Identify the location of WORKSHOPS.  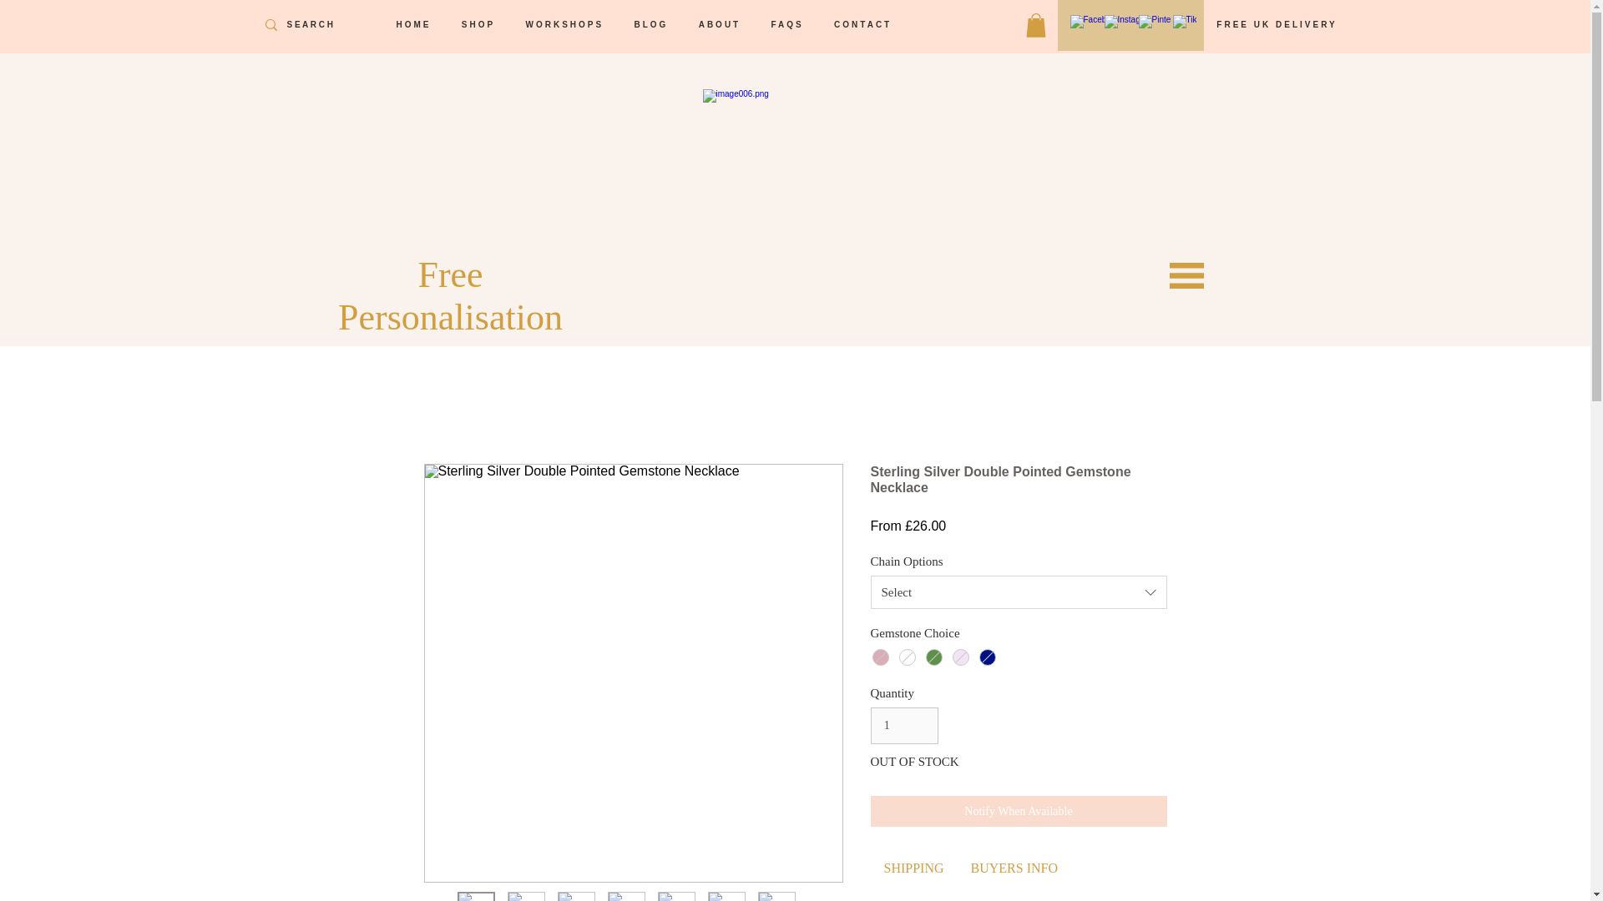
(568, 25).